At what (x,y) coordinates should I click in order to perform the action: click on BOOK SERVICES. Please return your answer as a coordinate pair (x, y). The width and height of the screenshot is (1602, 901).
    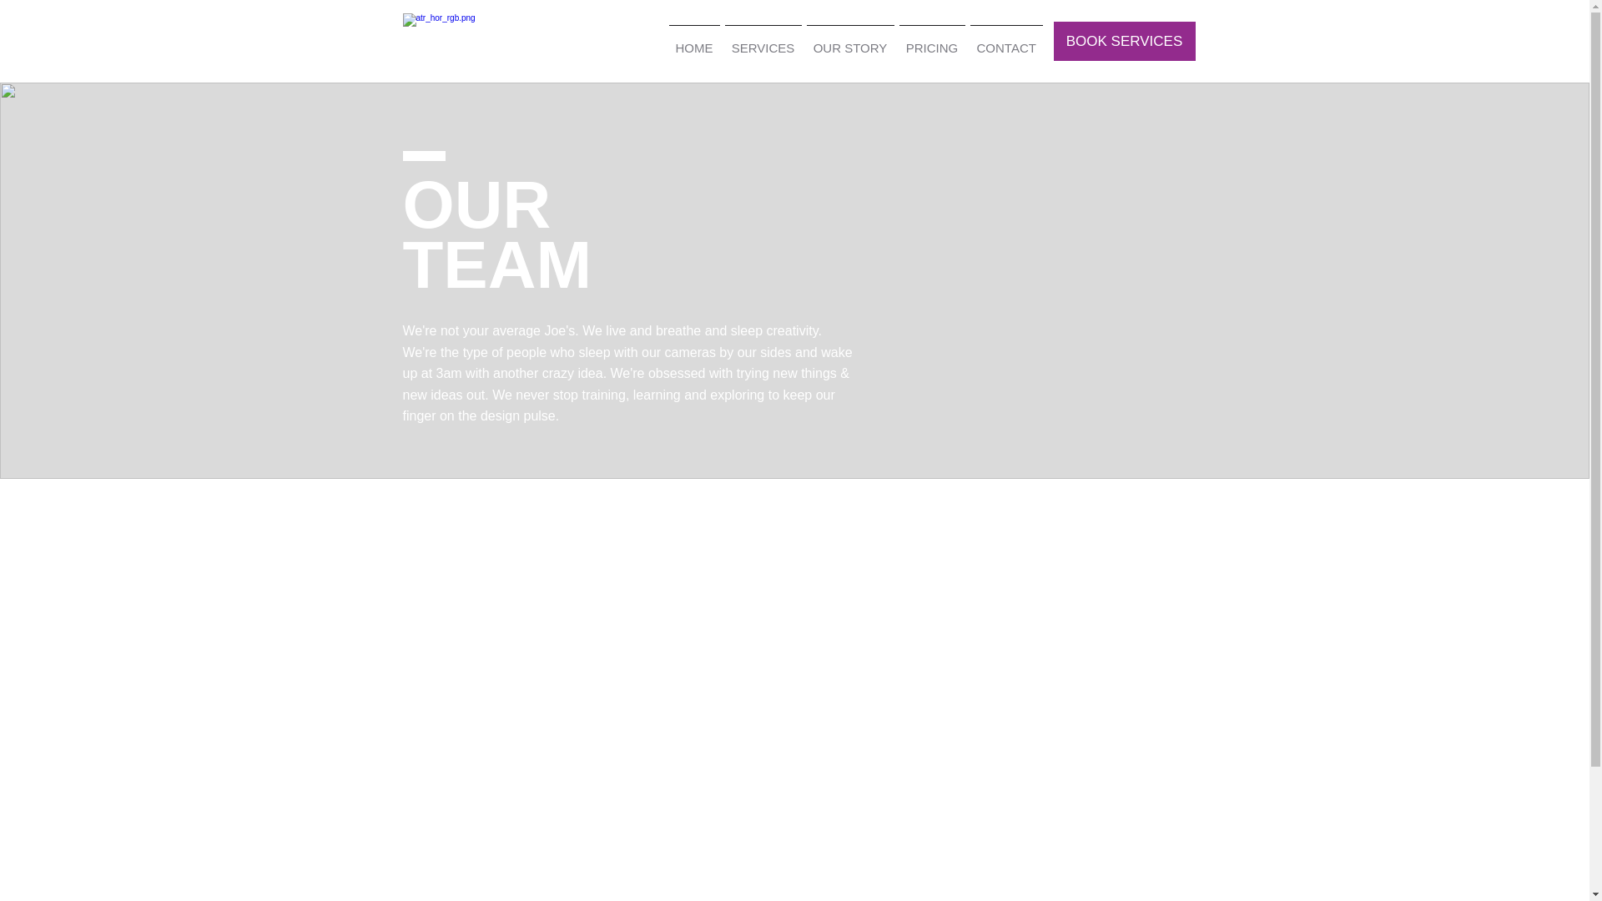
    Looking at the image, I should click on (1123, 41).